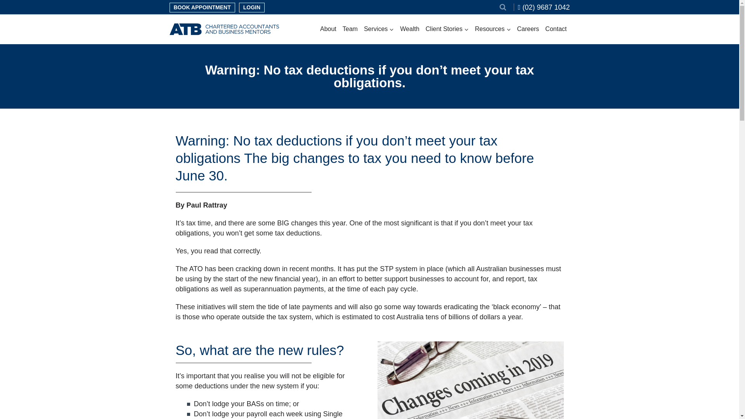 The image size is (745, 419). I want to click on BOOK APPOINTMENT, so click(202, 7).